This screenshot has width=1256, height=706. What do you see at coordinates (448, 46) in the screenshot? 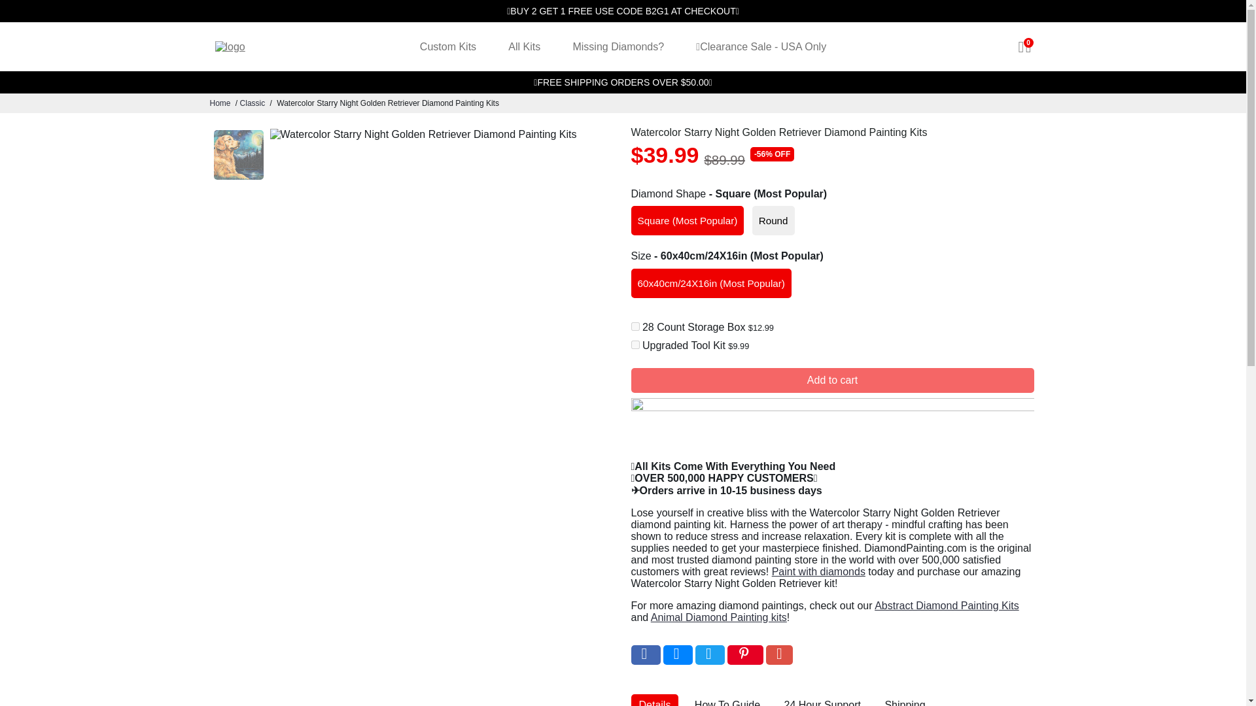
I see `Custom Kits` at bounding box center [448, 46].